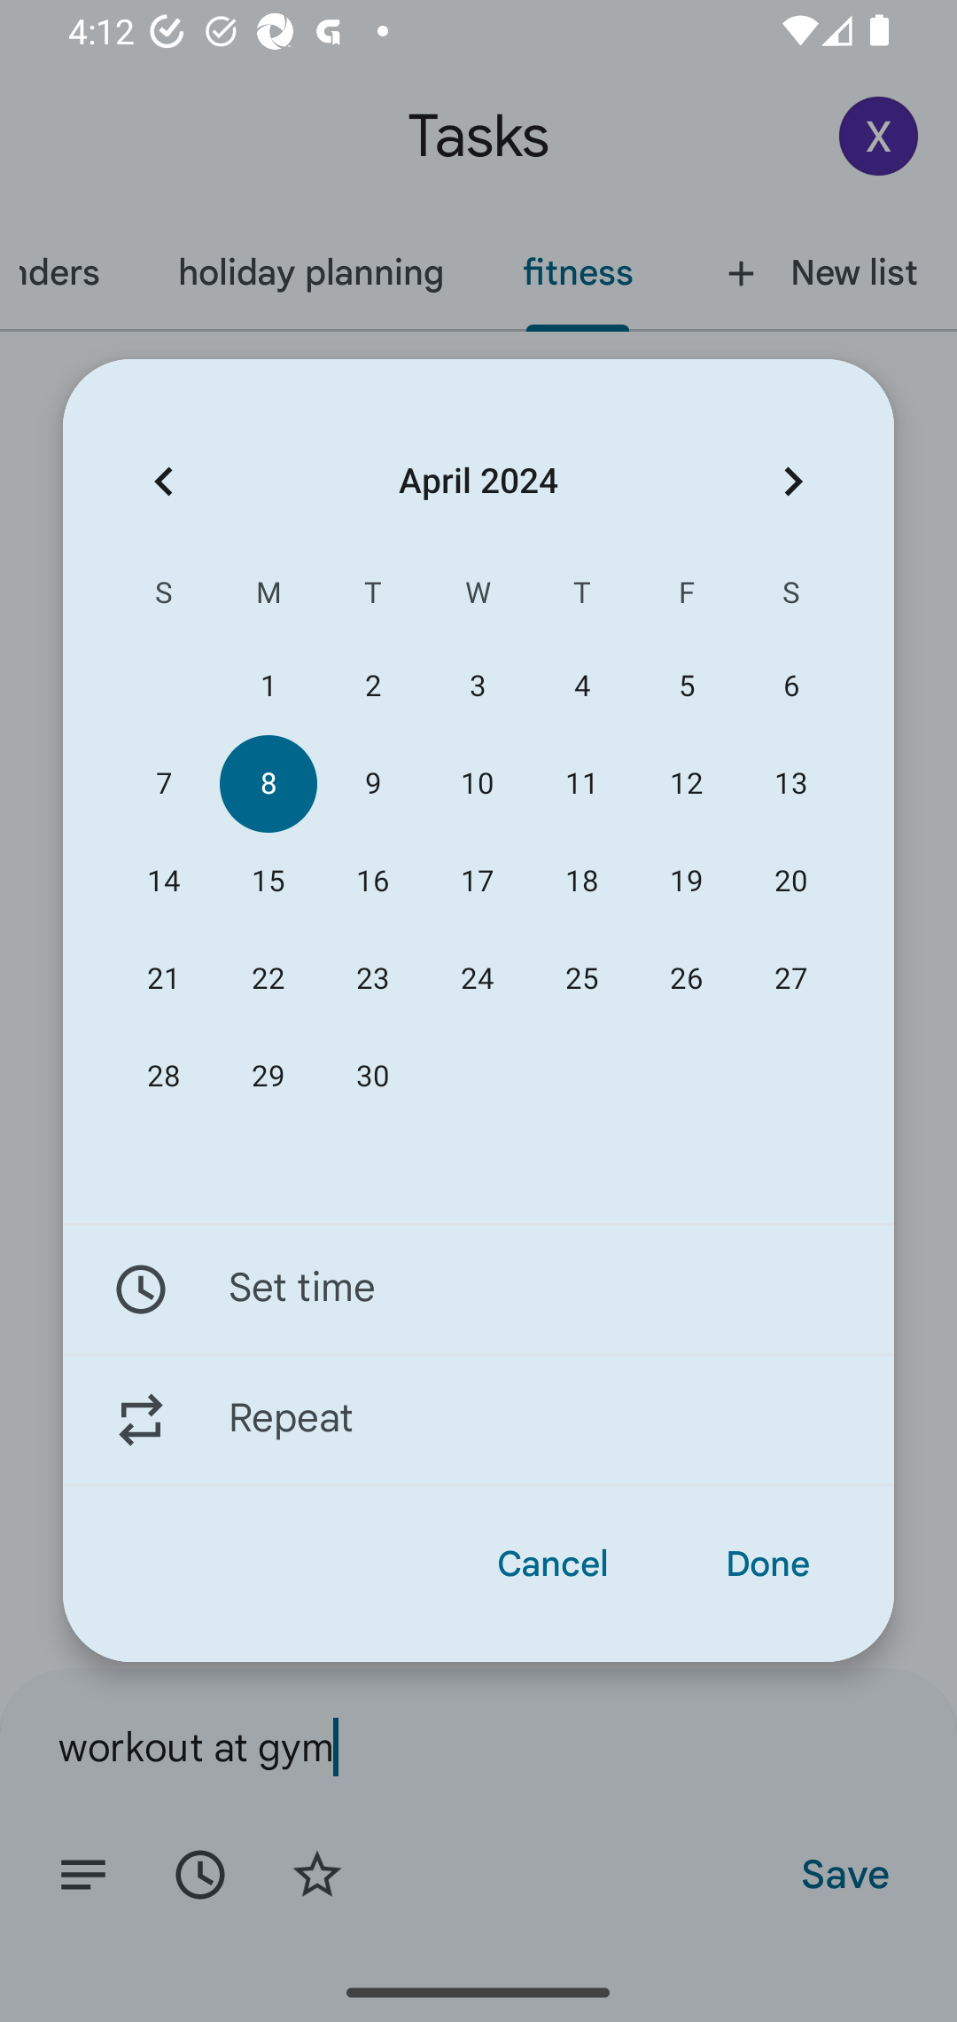 The height and width of the screenshot is (2022, 957). What do you see at coordinates (790, 978) in the screenshot?
I see `27 27 April 2024` at bounding box center [790, 978].